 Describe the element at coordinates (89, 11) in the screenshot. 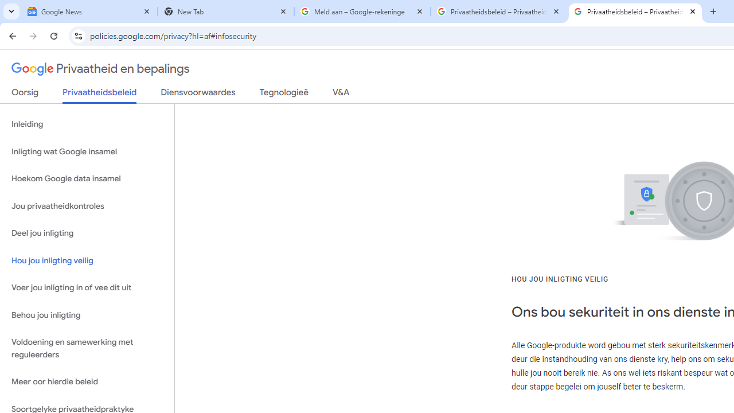

I see `Google News` at that location.